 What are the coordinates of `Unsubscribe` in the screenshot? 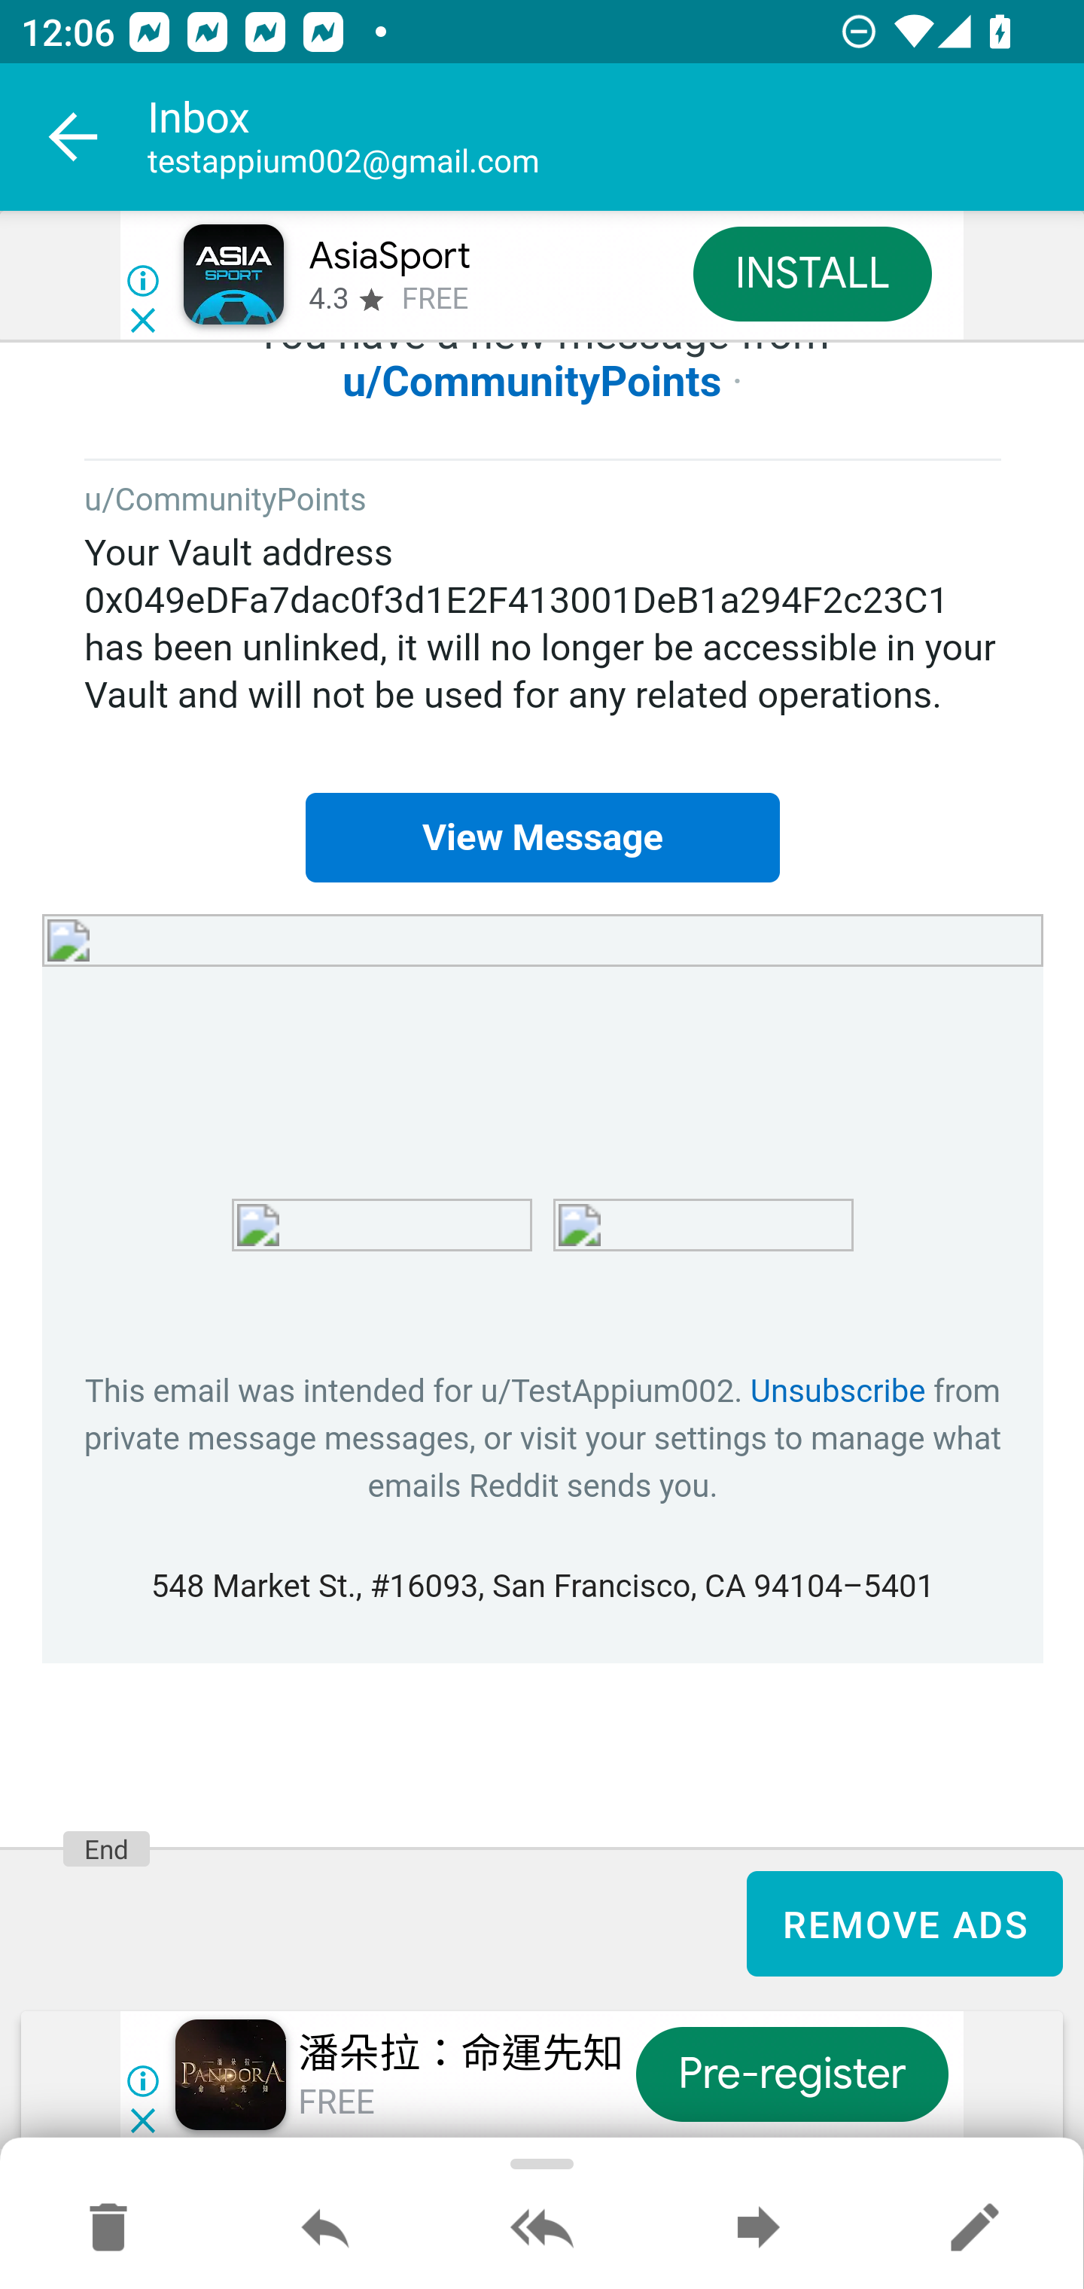 It's located at (837, 1393).